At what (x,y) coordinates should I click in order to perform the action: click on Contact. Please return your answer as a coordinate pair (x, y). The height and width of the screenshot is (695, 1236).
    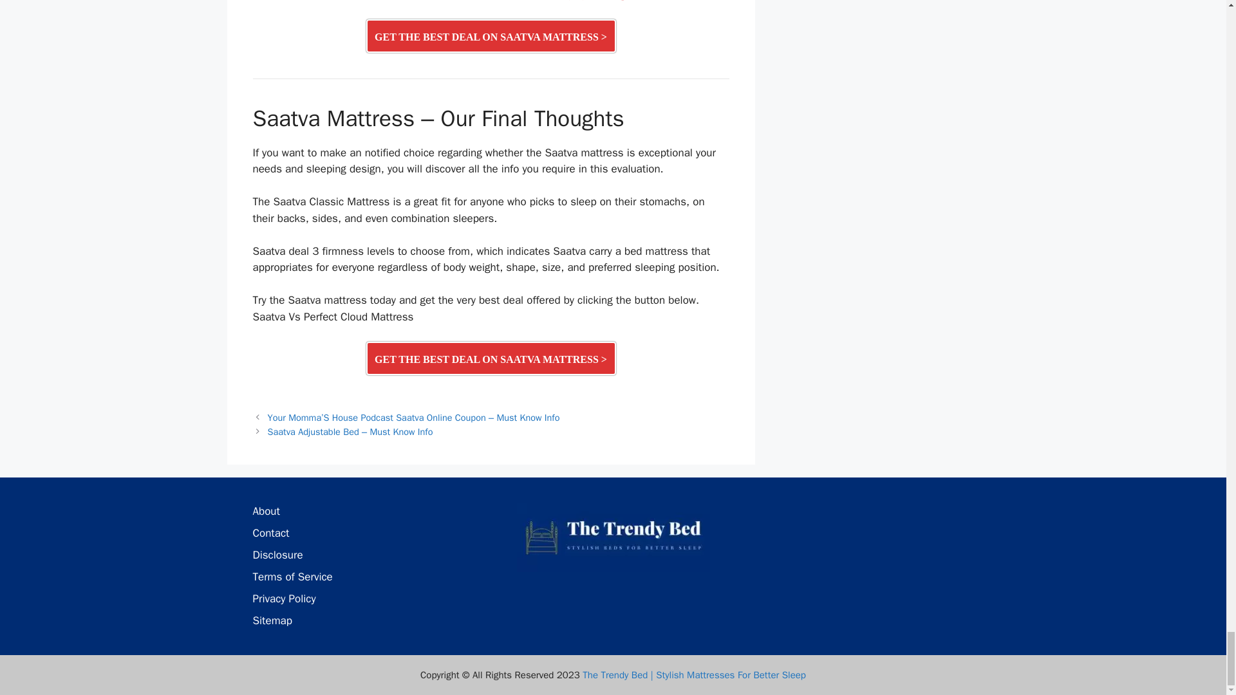
    Looking at the image, I should click on (270, 533).